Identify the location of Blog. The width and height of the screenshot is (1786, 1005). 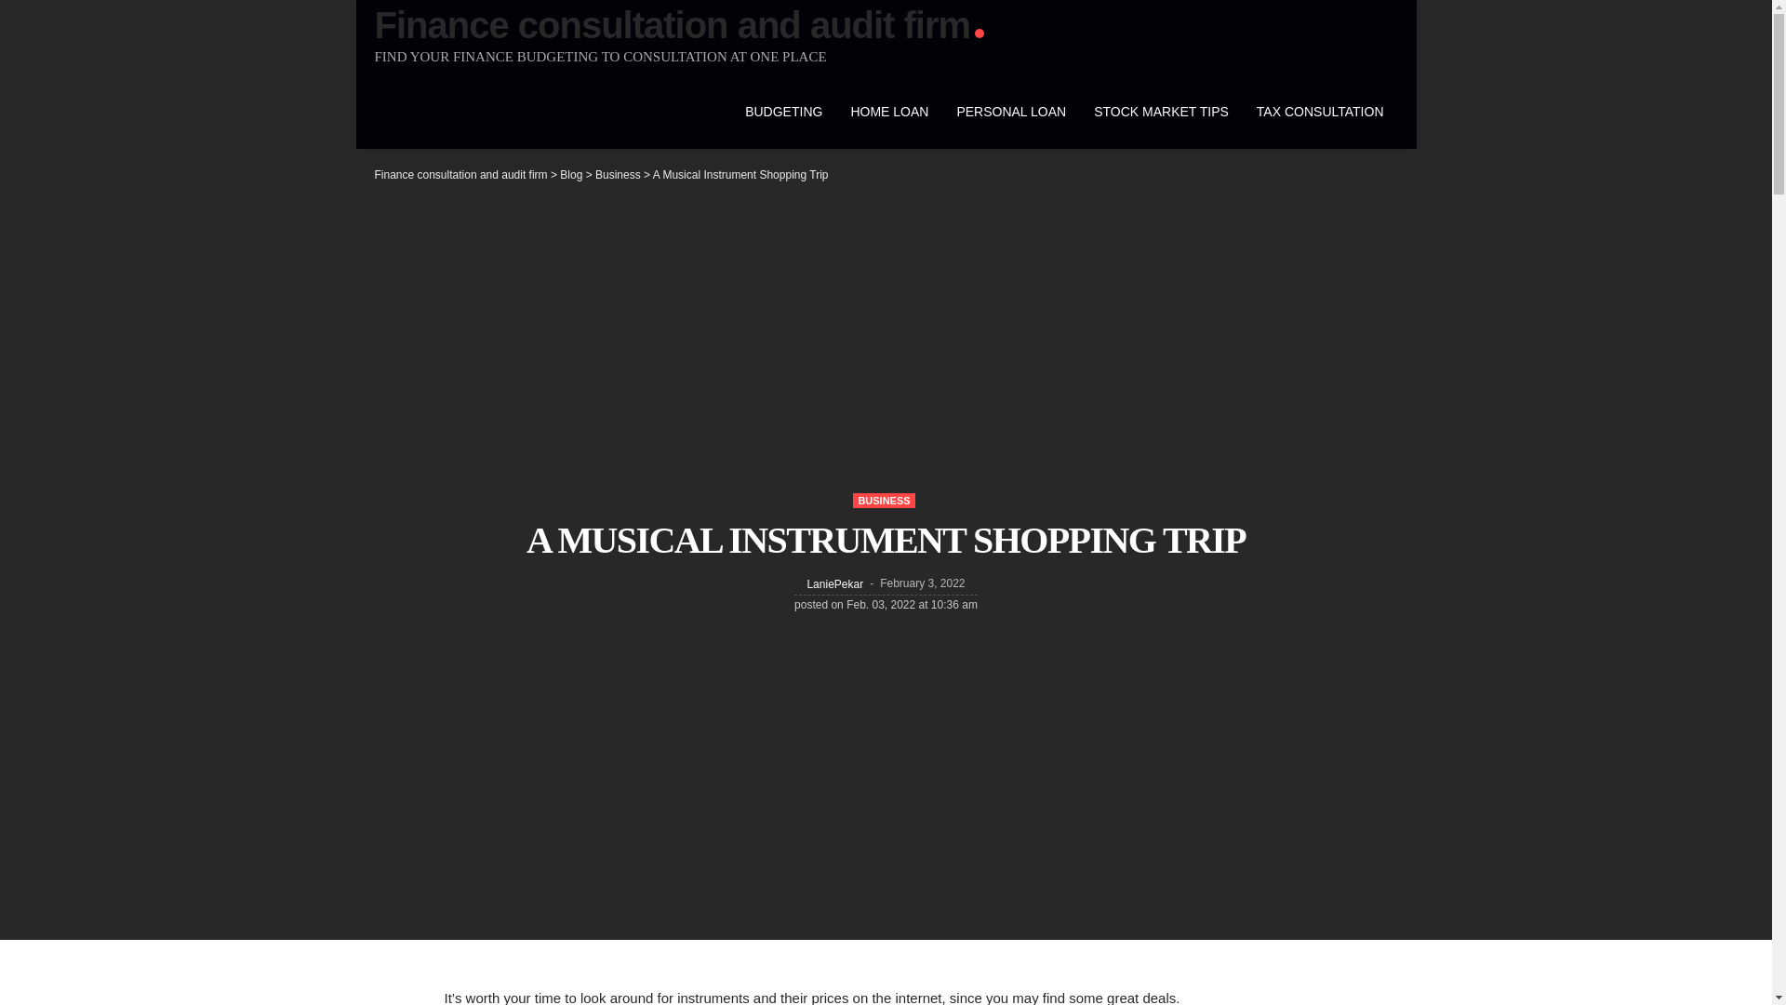
(571, 175).